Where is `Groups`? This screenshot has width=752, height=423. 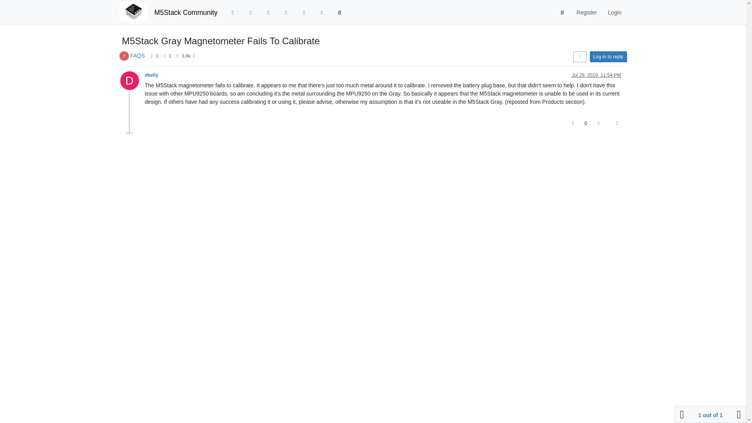 Groups is located at coordinates (322, 13).